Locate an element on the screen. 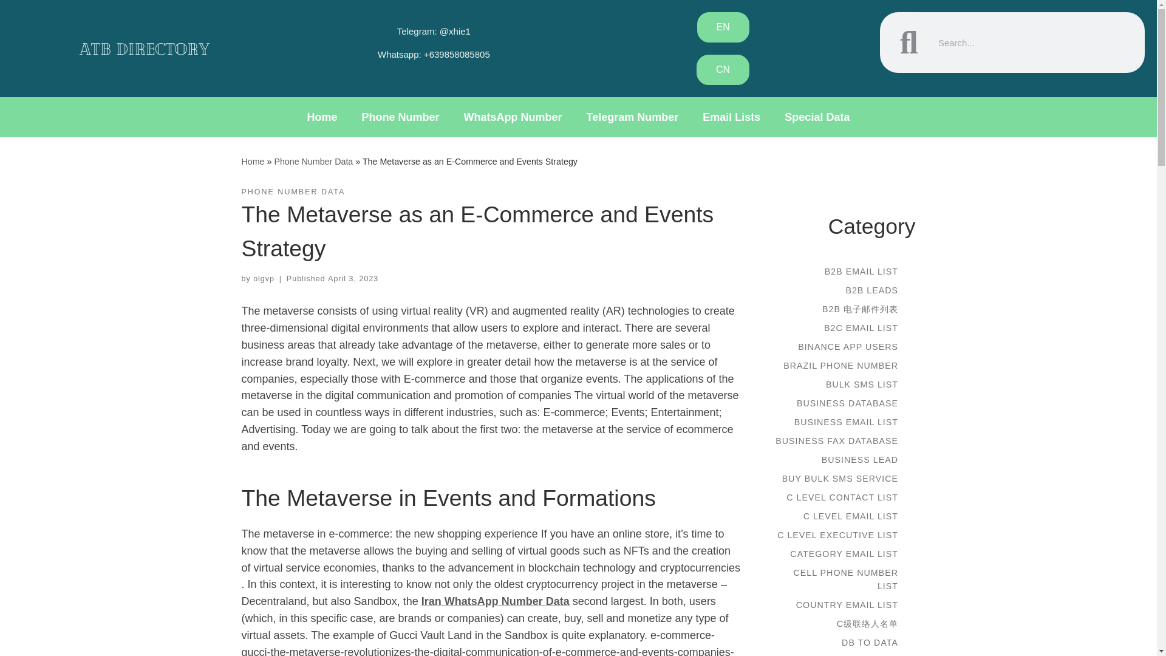 Image resolution: width=1166 pixels, height=656 pixels. Telegram Number is located at coordinates (633, 117).